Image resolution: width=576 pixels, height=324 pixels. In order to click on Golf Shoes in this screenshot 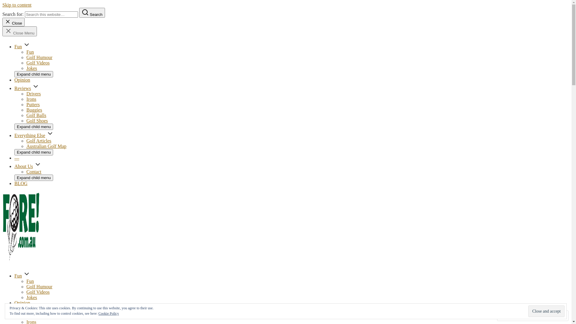, I will do `click(37, 121)`.